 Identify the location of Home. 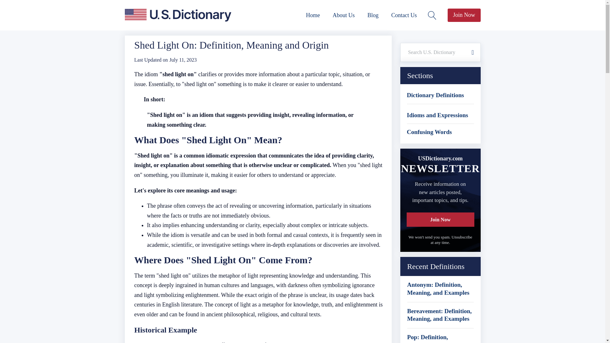
(313, 15).